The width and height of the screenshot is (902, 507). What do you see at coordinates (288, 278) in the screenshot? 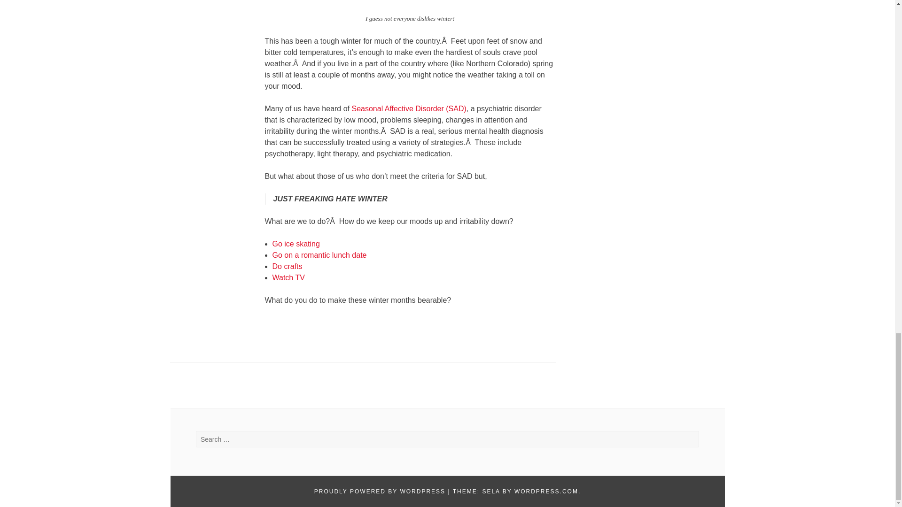
I see `Watch TV` at bounding box center [288, 278].